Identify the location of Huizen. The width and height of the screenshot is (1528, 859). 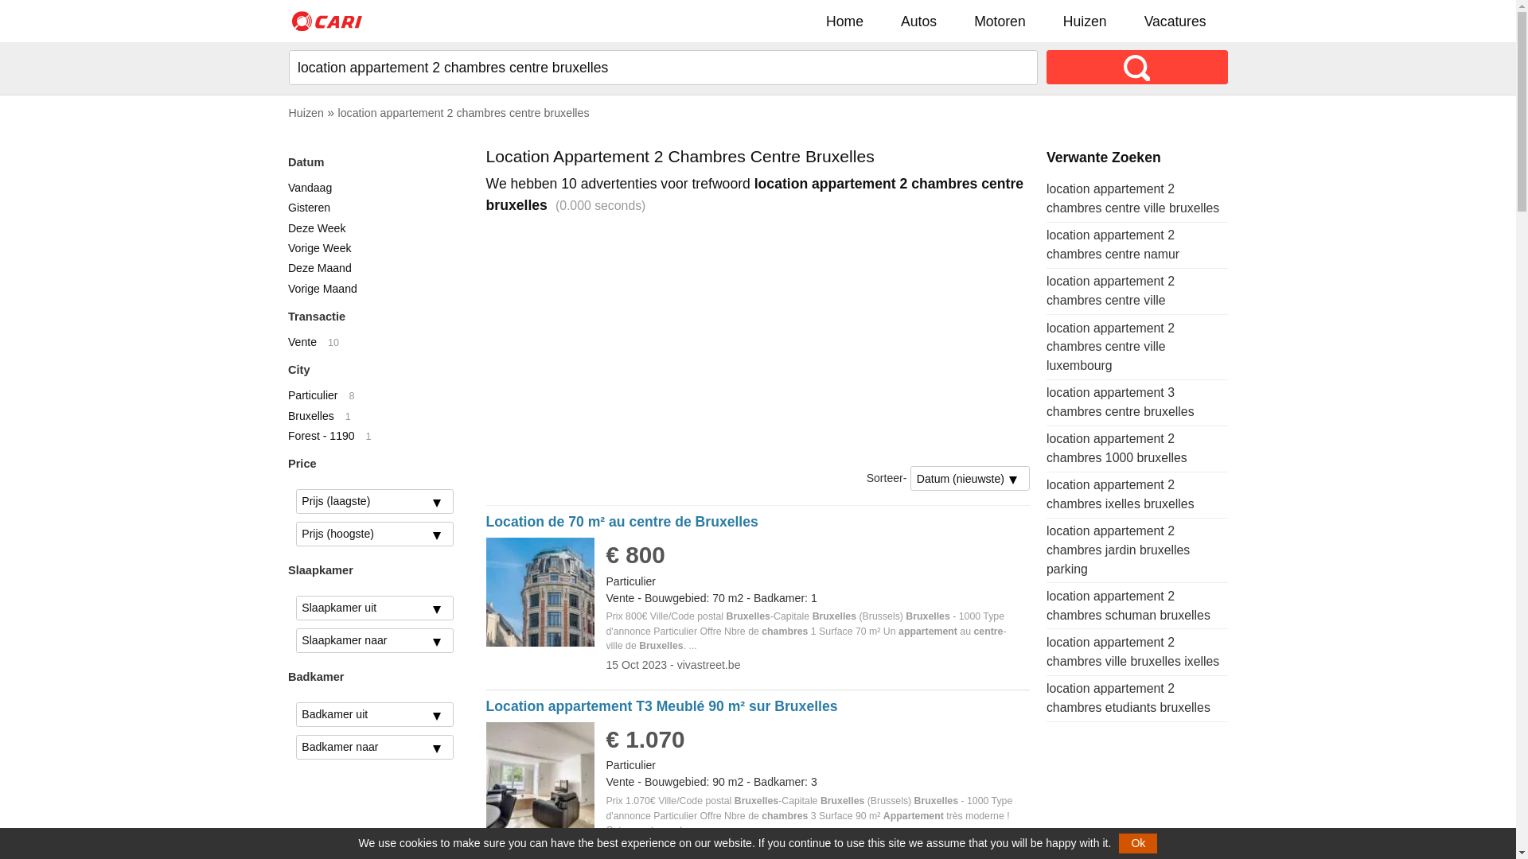
(306, 113).